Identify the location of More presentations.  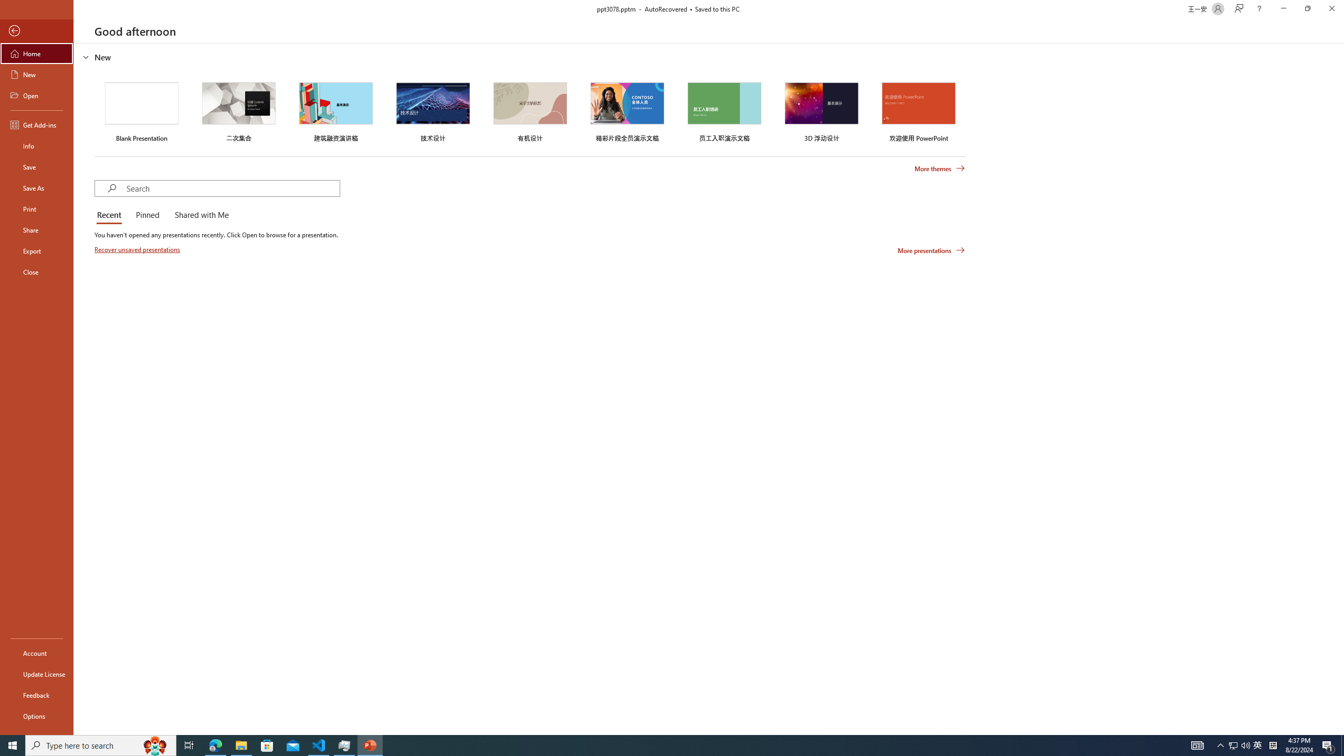
(931, 250).